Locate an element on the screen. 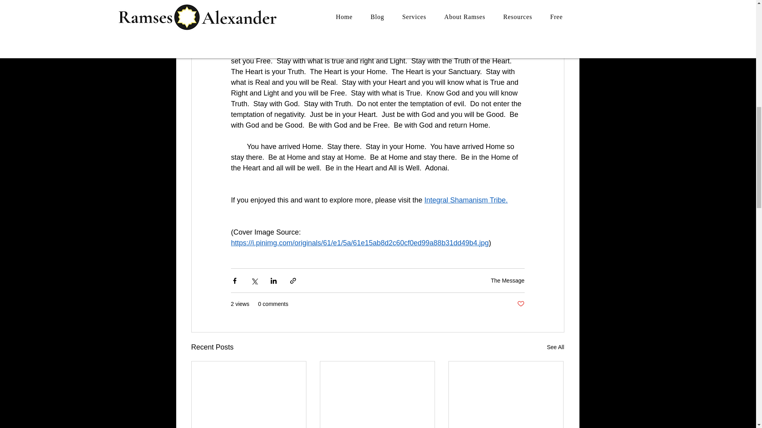  Integral Shamanism Tribe. is located at coordinates (466, 200).